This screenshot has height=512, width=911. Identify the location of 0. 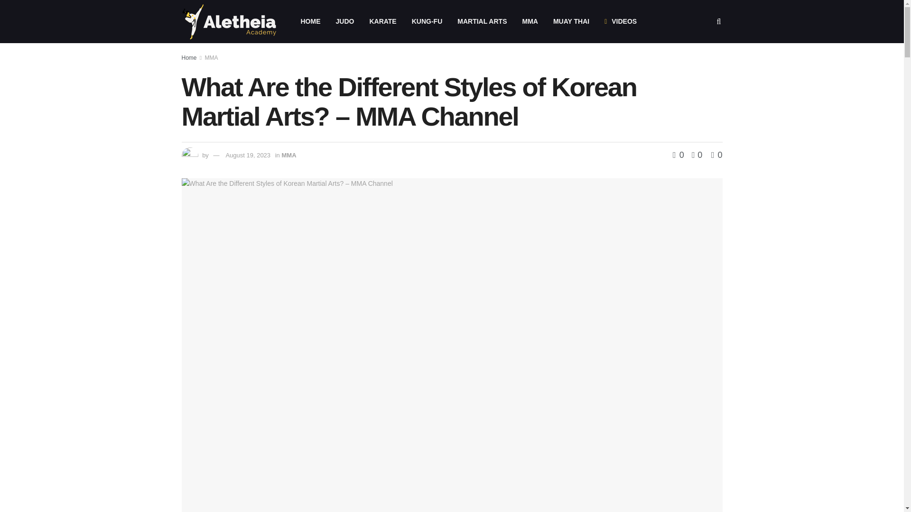
(695, 155).